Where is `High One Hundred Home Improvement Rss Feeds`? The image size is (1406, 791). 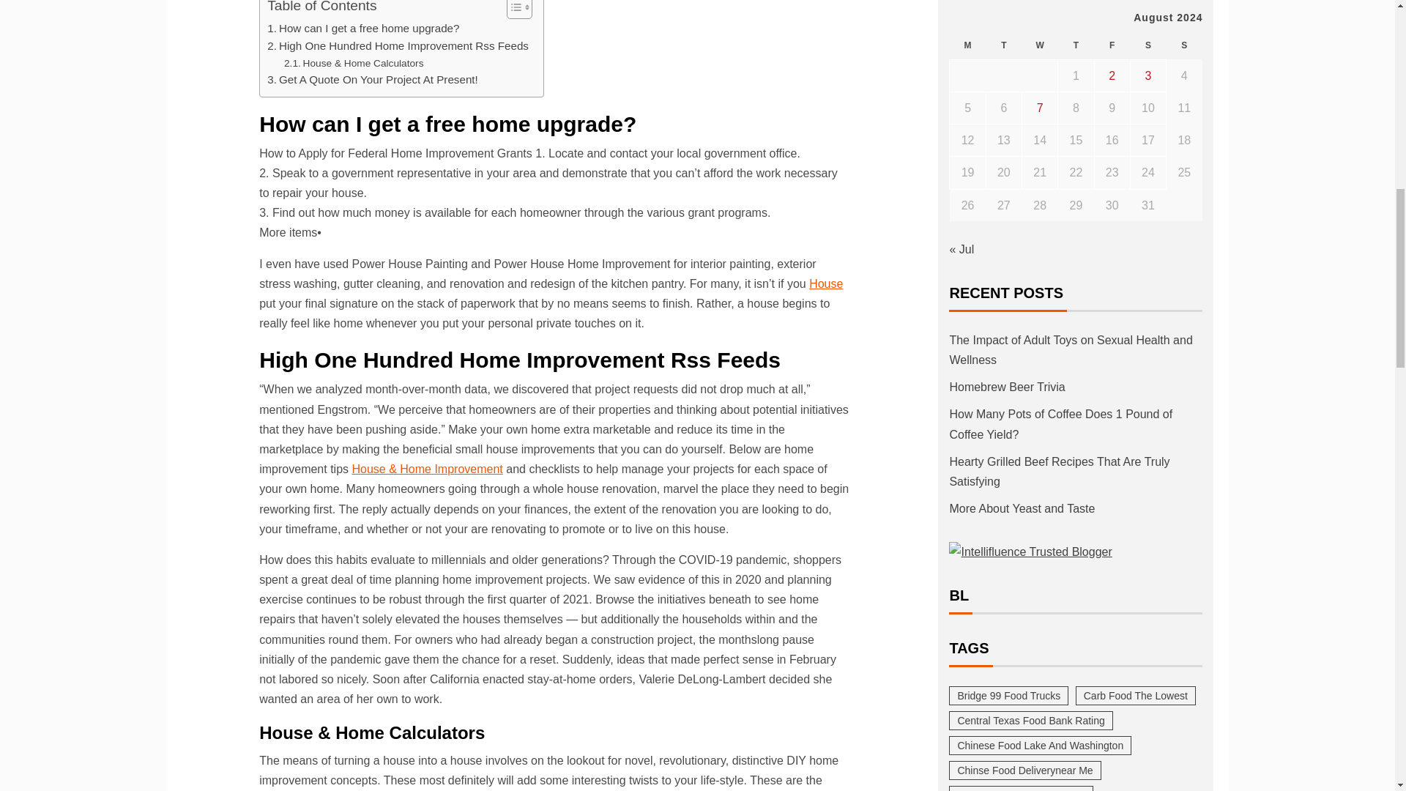 High One Hundred Home Improvement Rss Feeds is located at coordinates (397, 45).